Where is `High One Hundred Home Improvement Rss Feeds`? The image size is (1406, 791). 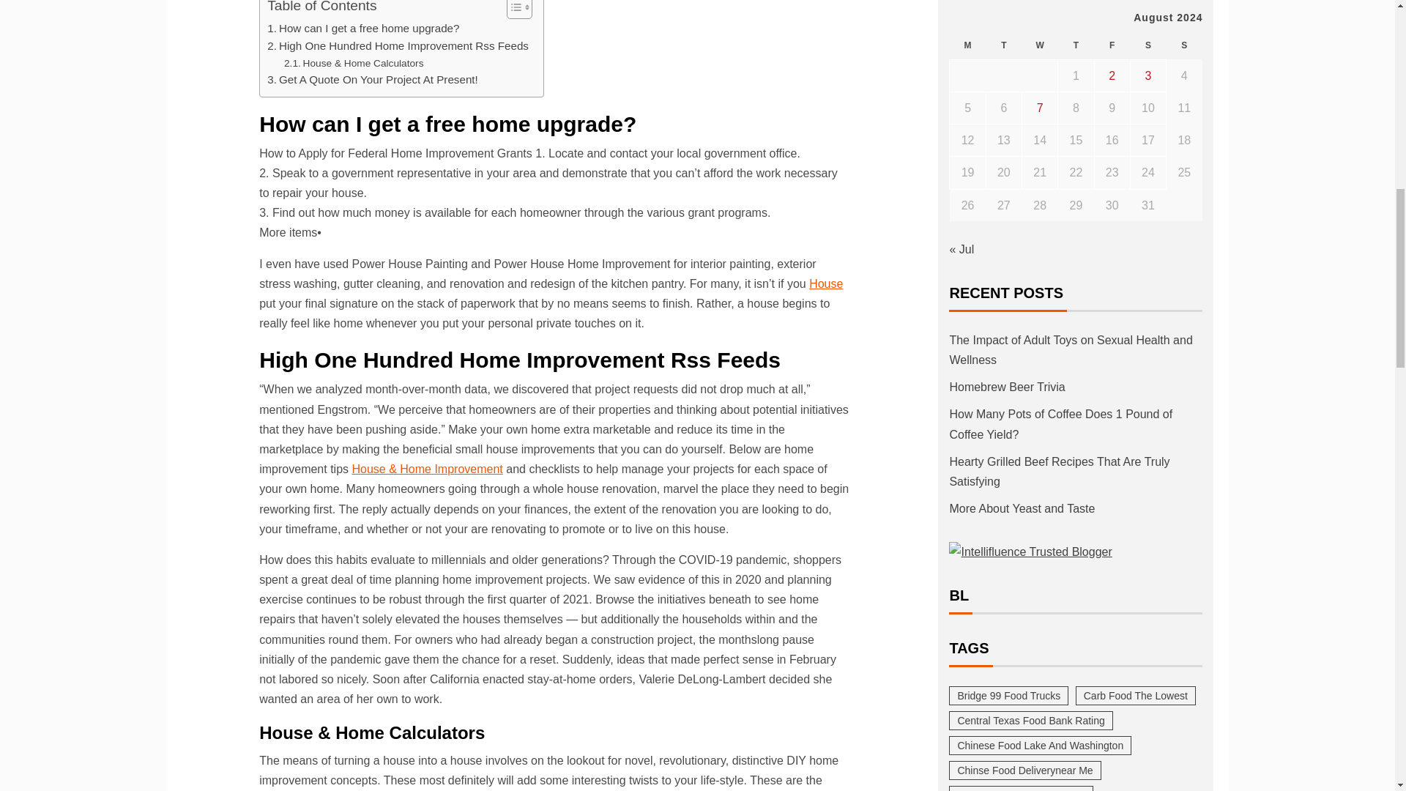 High One Hundred Home Improvement Rss Feeds is located at coordinates (397, 45).